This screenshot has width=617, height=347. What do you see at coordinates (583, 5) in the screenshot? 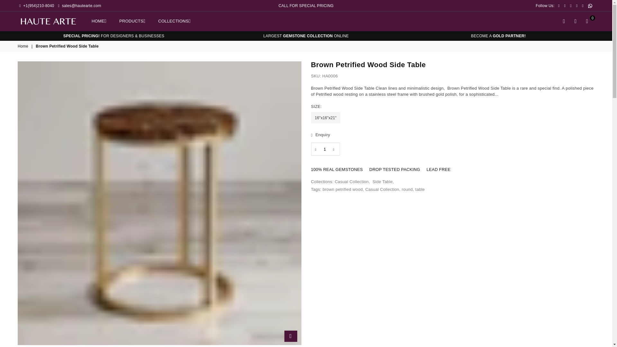
I see `HAUTE ARTE on Linkedin` at bounding box center [583, 5].